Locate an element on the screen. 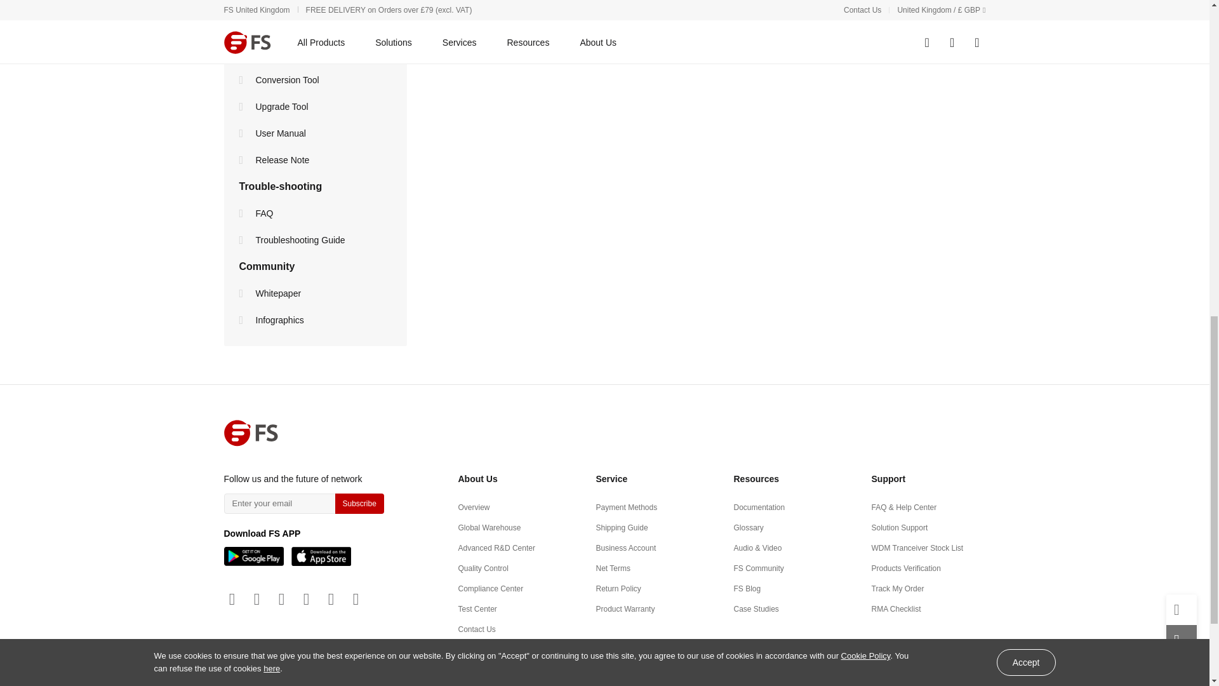  FS Instagram is located at coordinates (330, 599).